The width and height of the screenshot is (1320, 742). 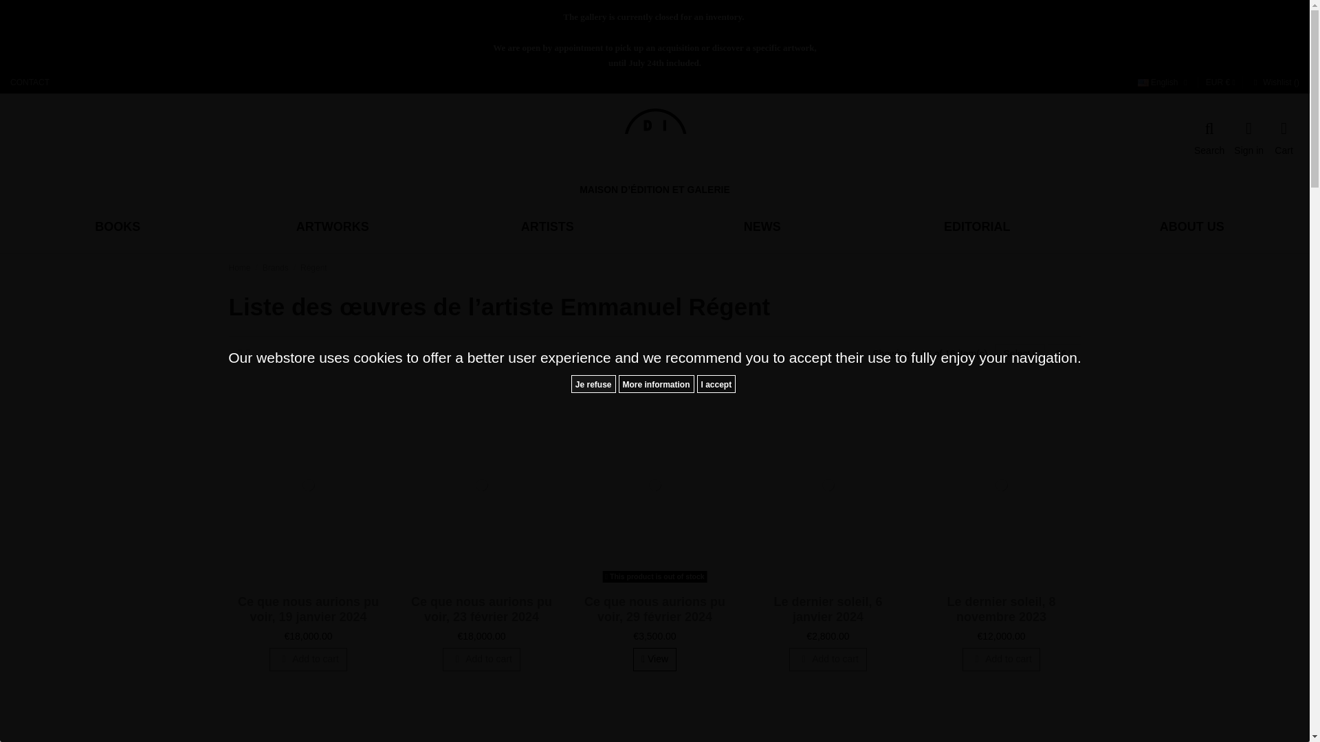 What do you see at coordinates (762, 227) in the screenshot?
I see `NEWS` at bounding box center [762, 227].